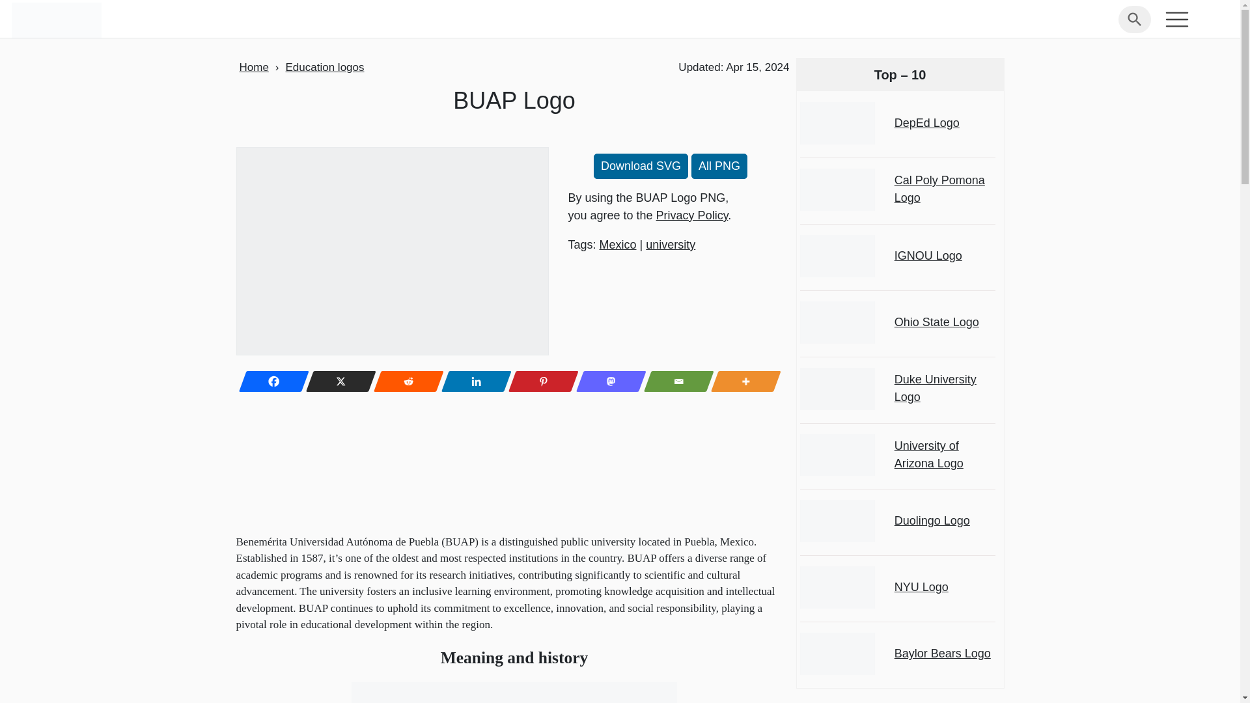 The image size is (1250, 703). What do you see at coordinates (540, 381) in the screenshot?
I see `Pinterest` at bounding box center [540, 381].